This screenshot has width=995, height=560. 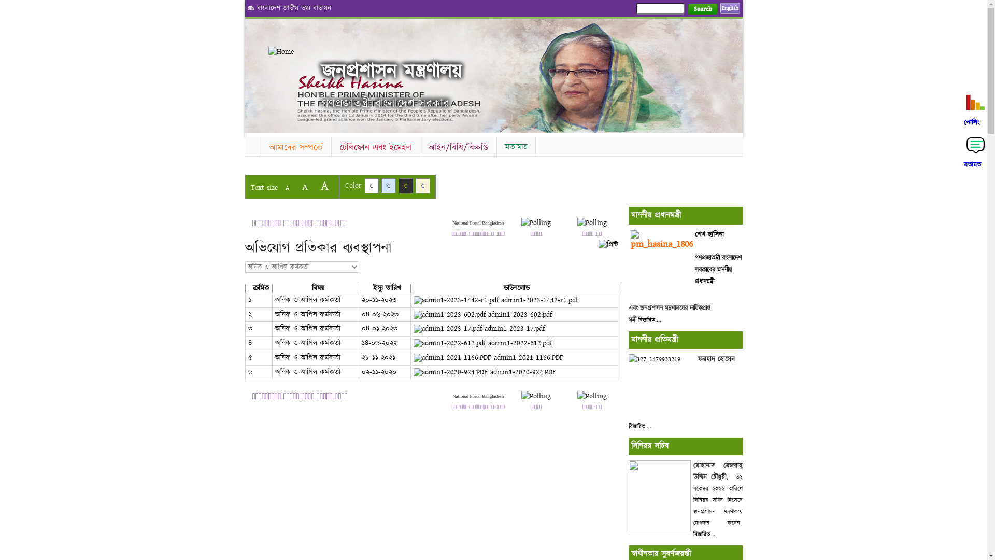 What do you see at coordinates (485, 372) in the screenshot?
I see `admin1-2020-924.PDF` at bounding box center [485, 372].